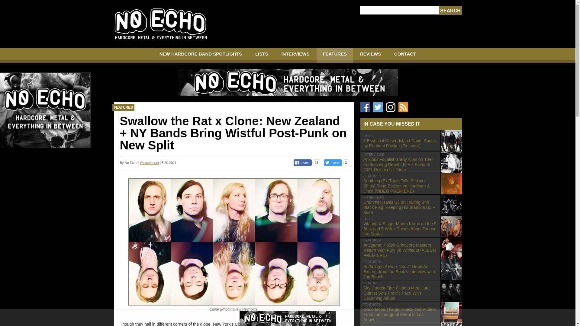 The height and width of the screenshot is (326, 580). Describe the element at coordinates (295, 56) in the screenshot. I see `INTERVIEWS` at that location.